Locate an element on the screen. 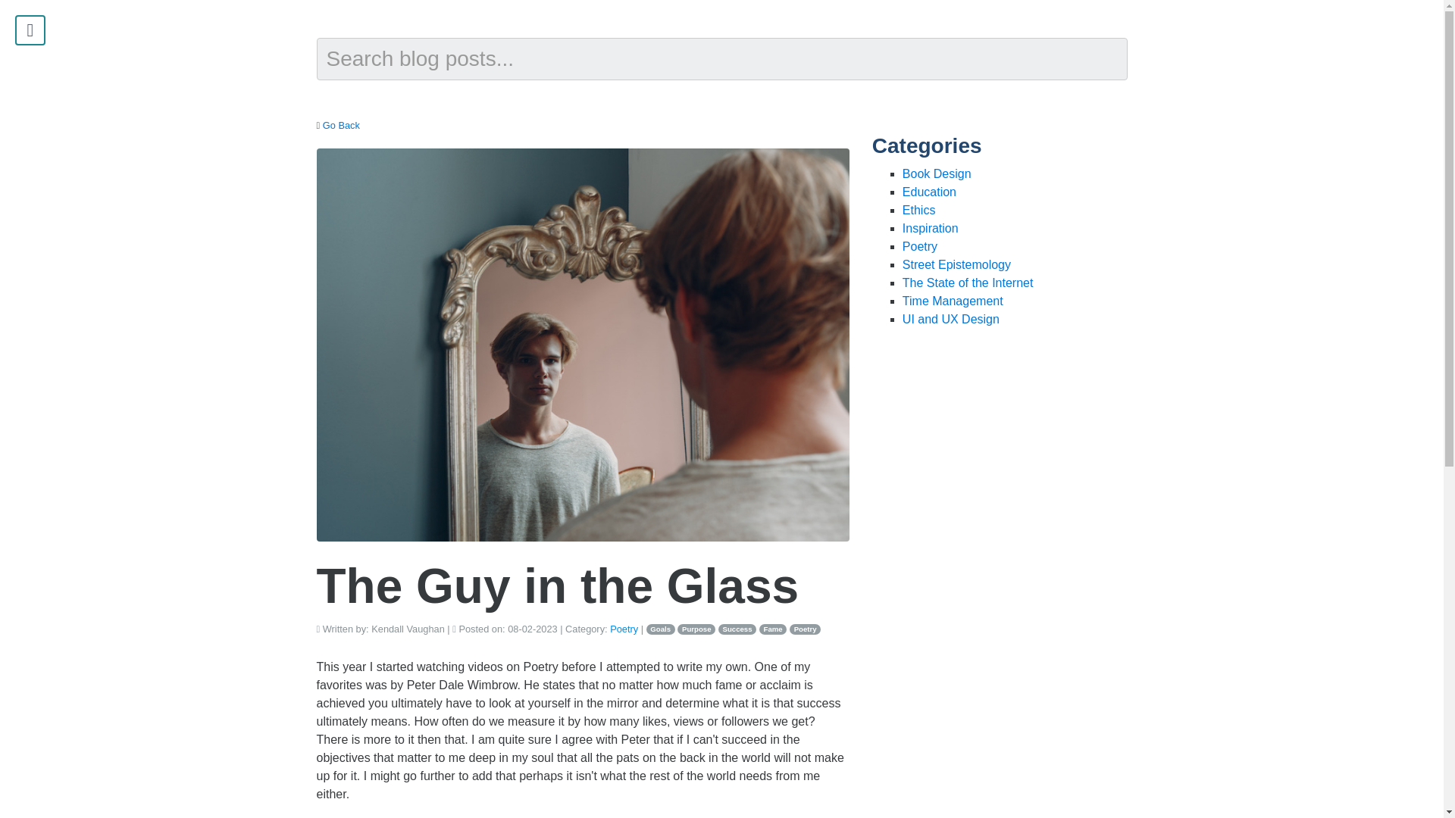 The width and height of the screenshot is (1455, 818). Poetry is located at coordinates (624, 629).